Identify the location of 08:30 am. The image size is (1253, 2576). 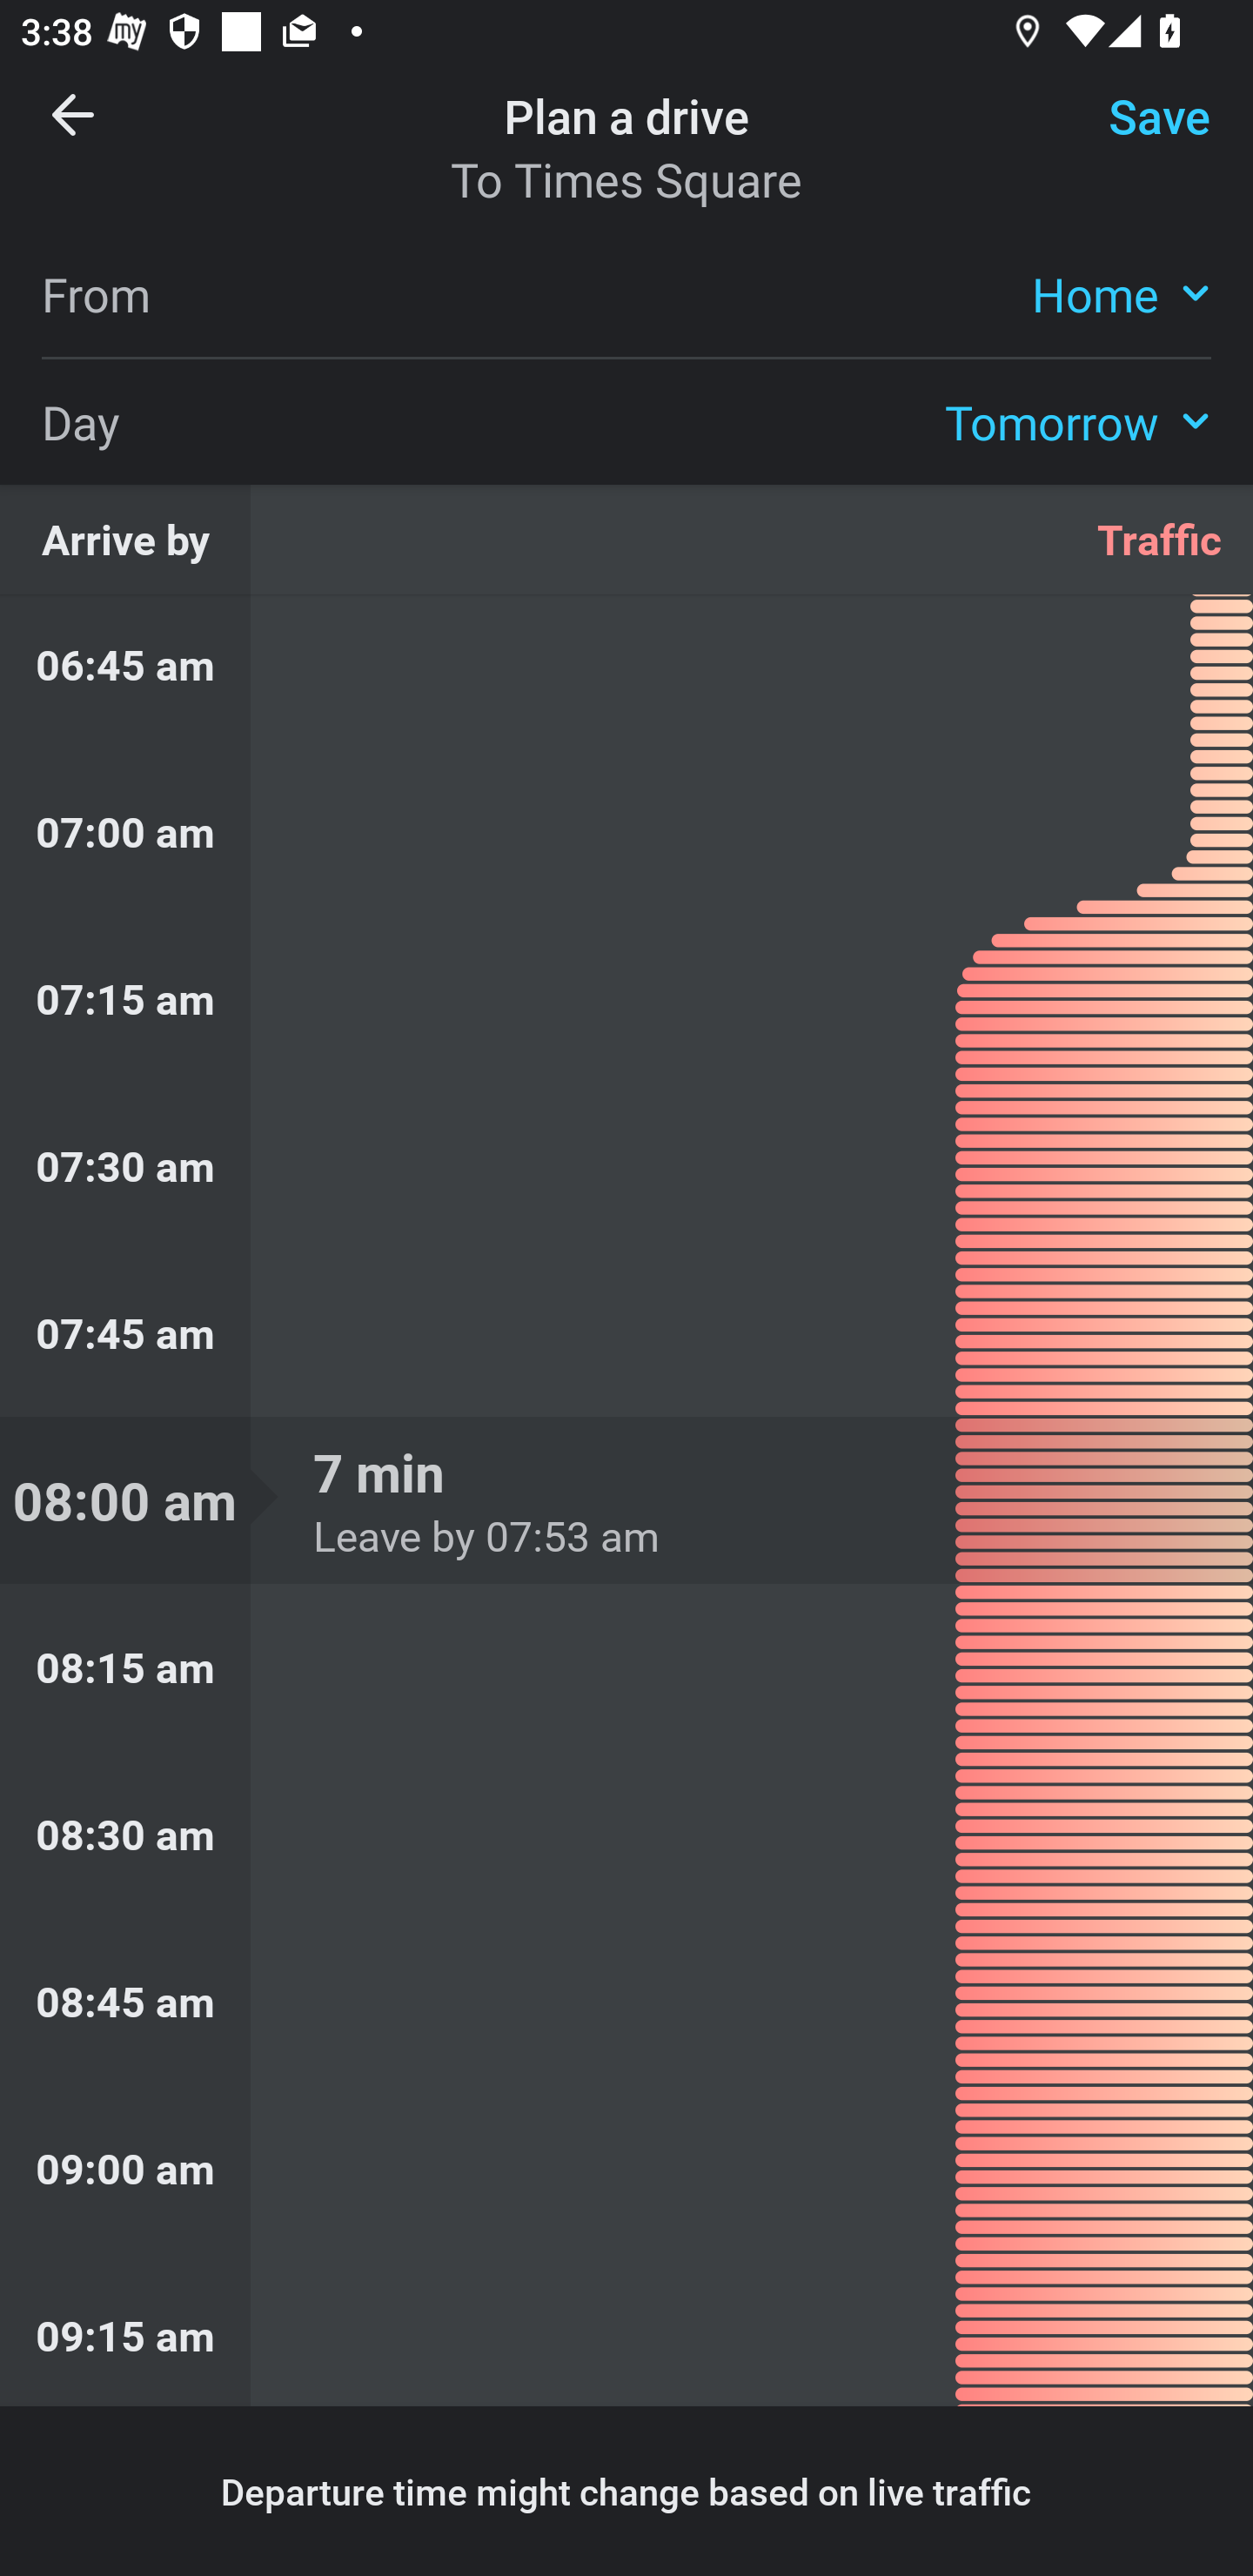
(626, 1835).